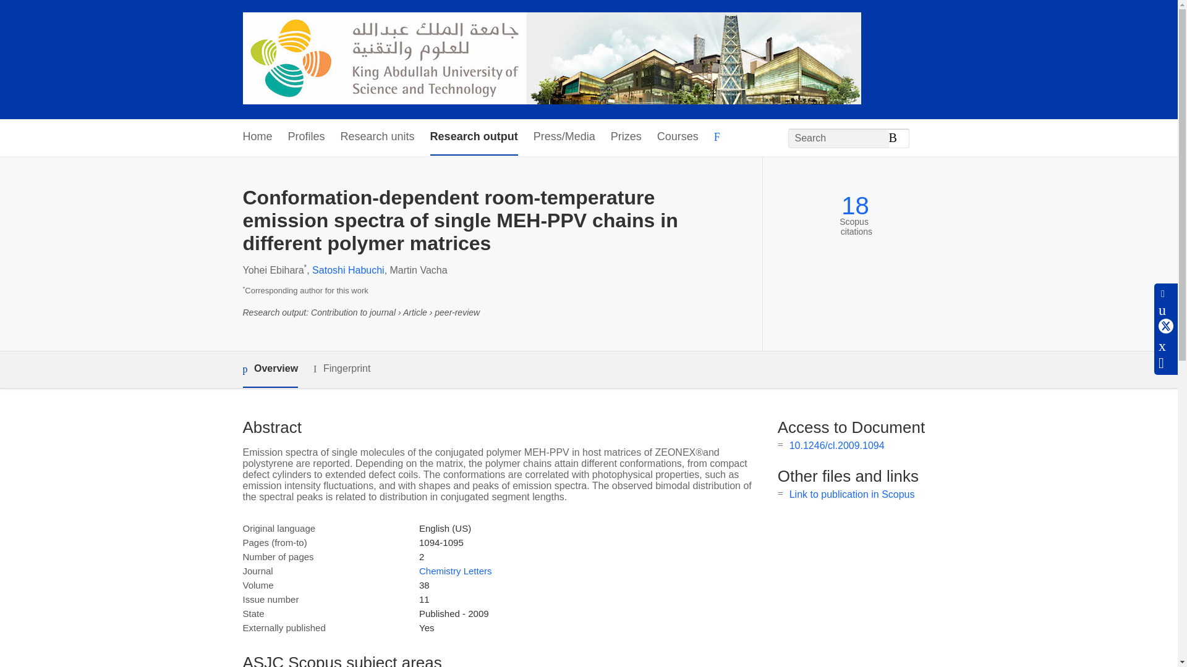  I want to click on Overview, so click(270, 369).